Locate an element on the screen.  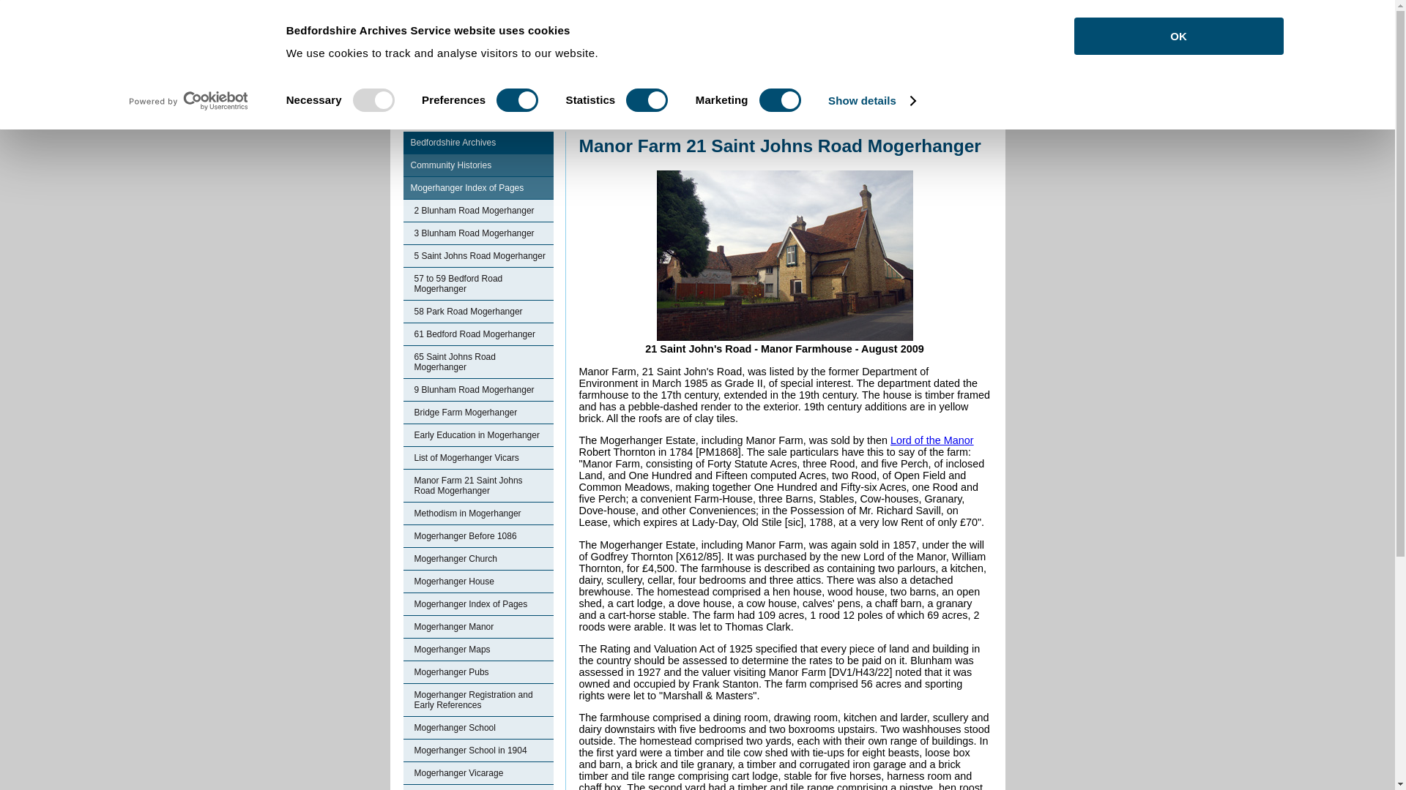
Community Histories is located at coordinates (645, 124).